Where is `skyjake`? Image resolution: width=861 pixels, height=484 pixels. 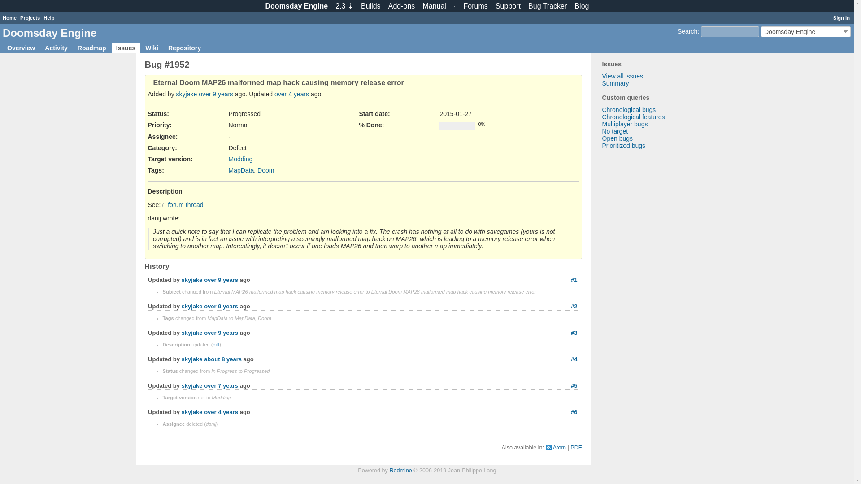 skyjake is located at coordinates (192, 280).